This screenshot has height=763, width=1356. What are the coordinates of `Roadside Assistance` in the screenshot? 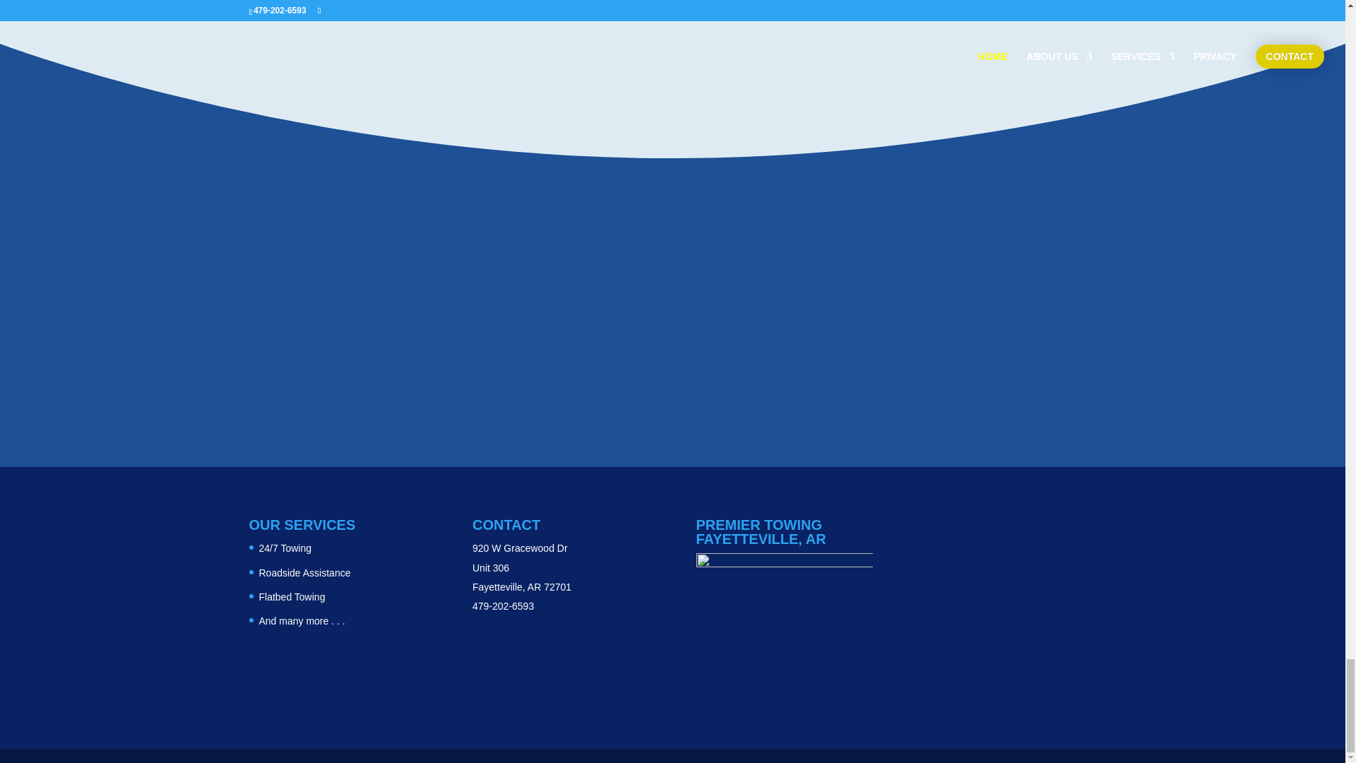 It's located at (304, 572).